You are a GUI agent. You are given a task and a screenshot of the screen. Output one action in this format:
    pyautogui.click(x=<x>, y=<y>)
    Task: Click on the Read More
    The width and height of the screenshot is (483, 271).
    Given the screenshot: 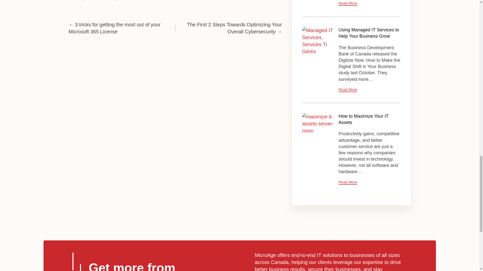 What is the action you would take?
    pyautogui.click(x=348, y=182)
    